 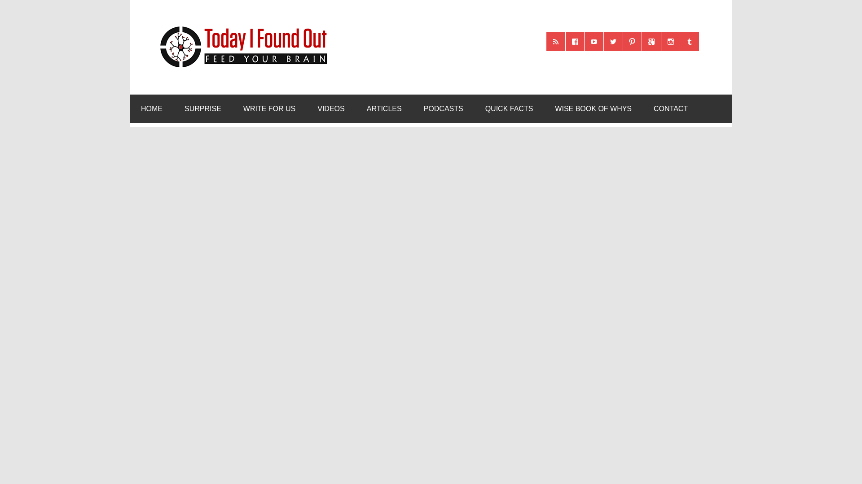 What do you see at coordinates (269, 108) in the screenshot?
I see `WRITE FOR US` at bounding box center [269, 108].